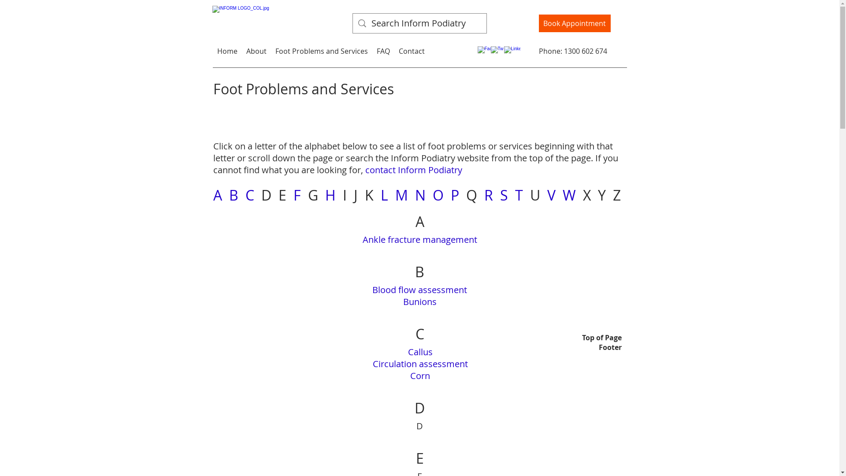  I want to click on S, so click(504, 195).